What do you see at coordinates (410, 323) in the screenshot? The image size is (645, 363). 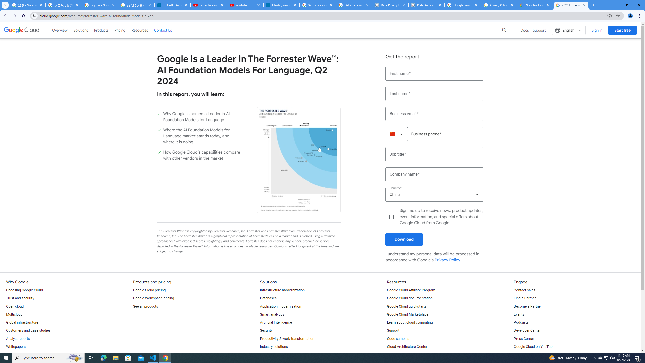 I see `Learn about cloud computing` at bounding box center [410, 323].